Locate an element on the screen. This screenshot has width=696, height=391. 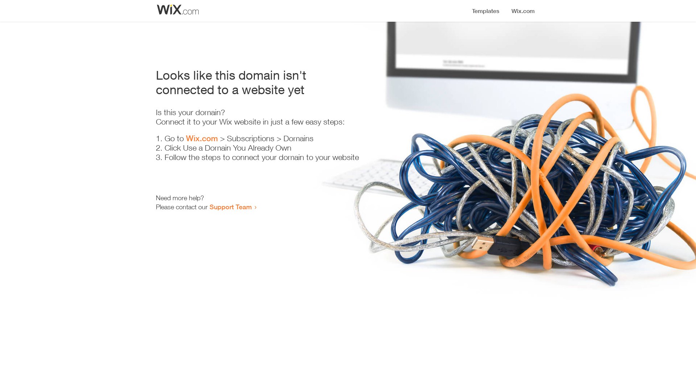
Wix.com is located at coordinates (202, 138).